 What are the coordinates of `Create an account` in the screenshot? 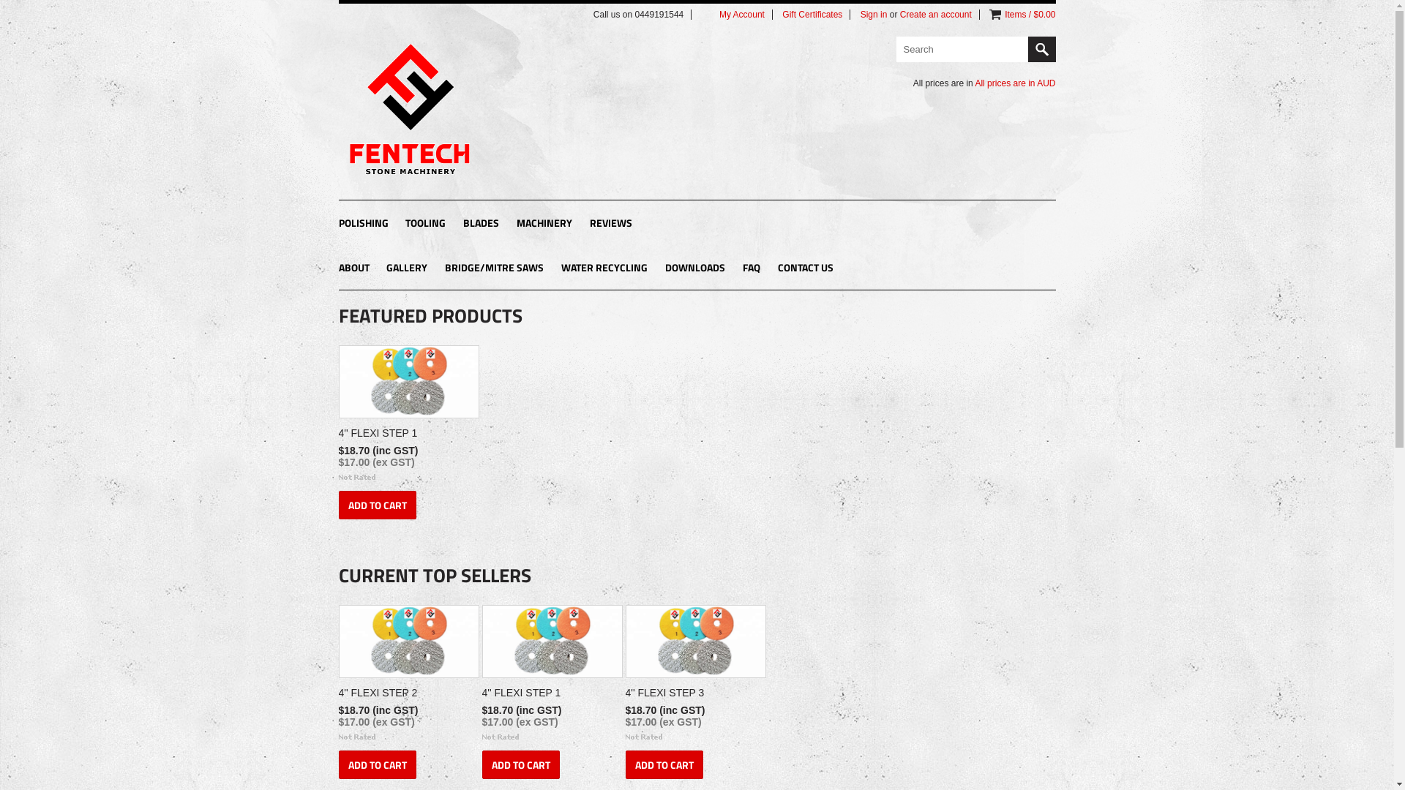 It's located at (936, 15).